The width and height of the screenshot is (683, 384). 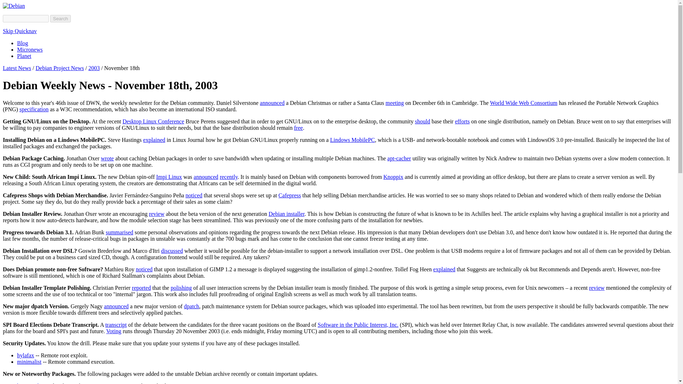 What do you see at coordinates (30, 49) in the screenshot?
I see `Micronews` at bounding box center [30, 49].